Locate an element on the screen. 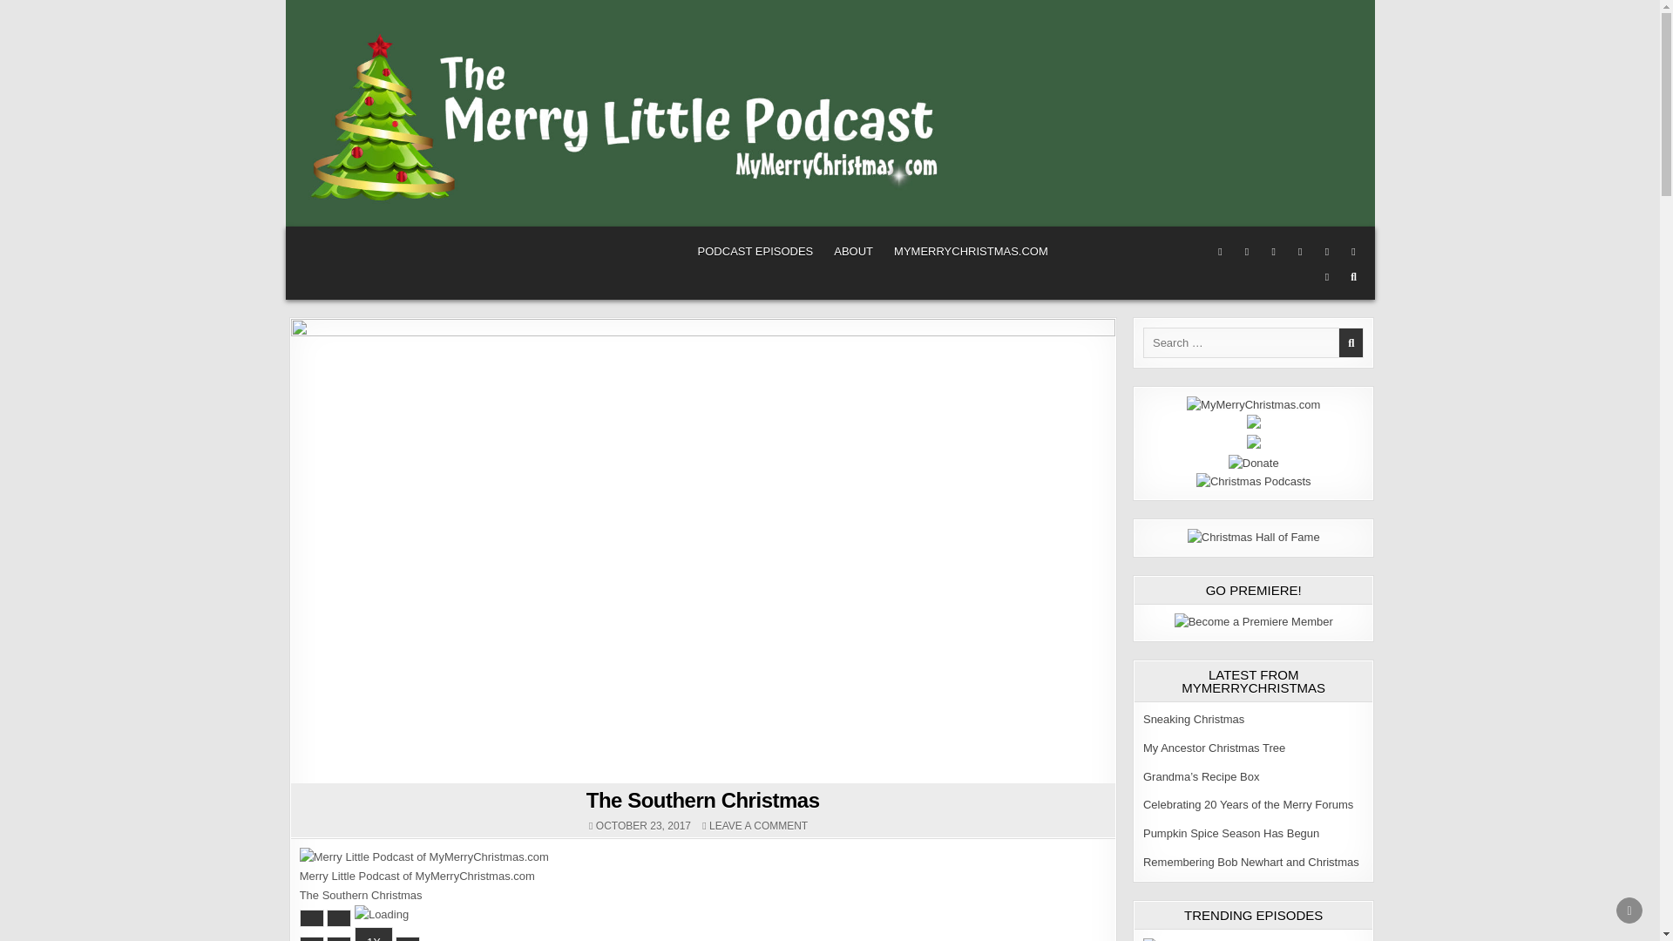 Image resolution: width=1673 pixels, height=941 pixels. PLAY EPISODE is located at coordinates (312, 918).